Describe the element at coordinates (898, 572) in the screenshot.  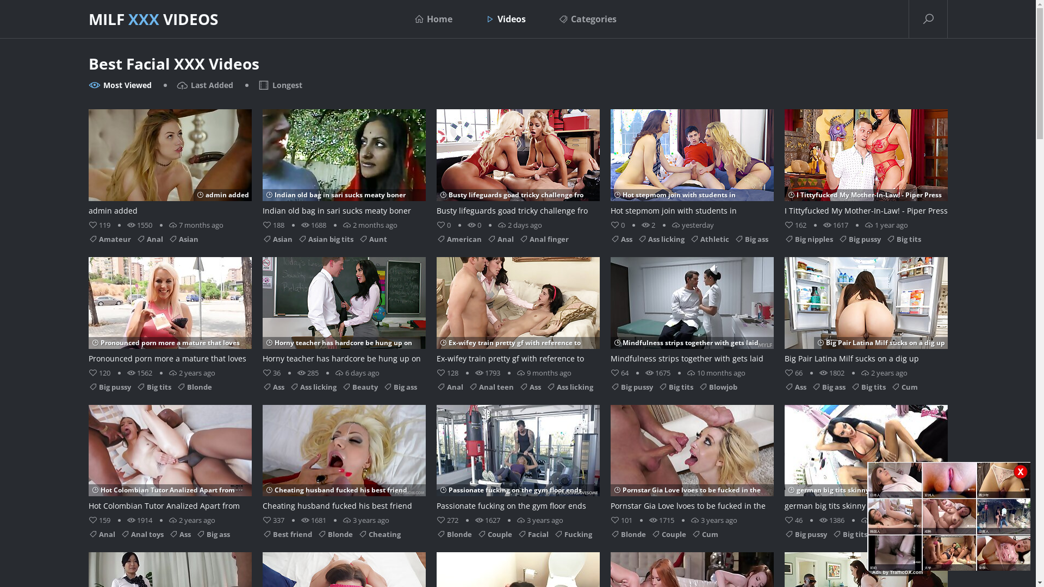
I see `Ads by TrafficOX.com` at that location.